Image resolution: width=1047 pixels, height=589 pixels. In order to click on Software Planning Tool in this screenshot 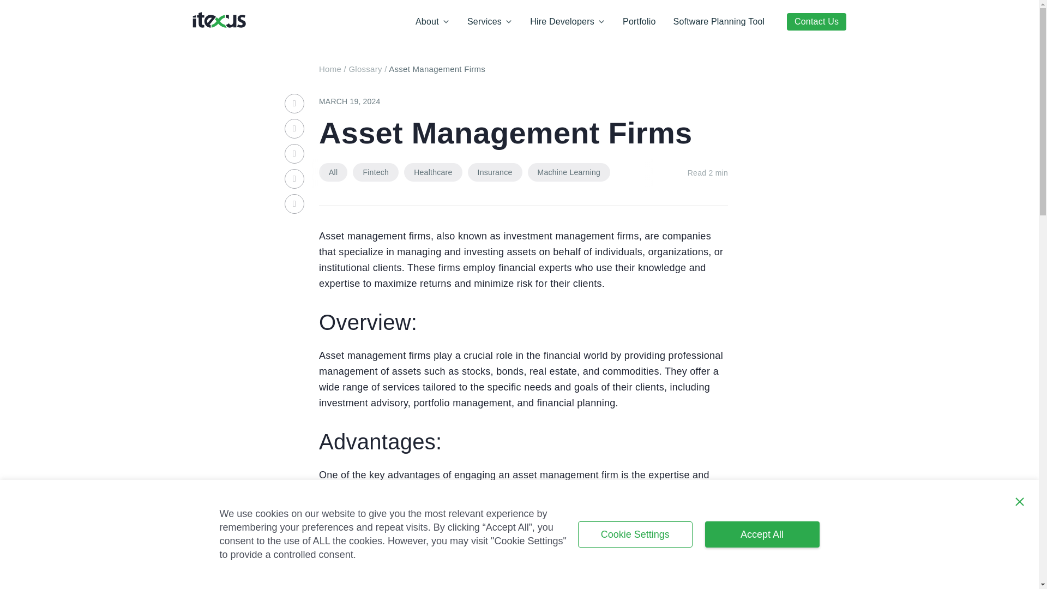, I will do `click(719, 22)`.